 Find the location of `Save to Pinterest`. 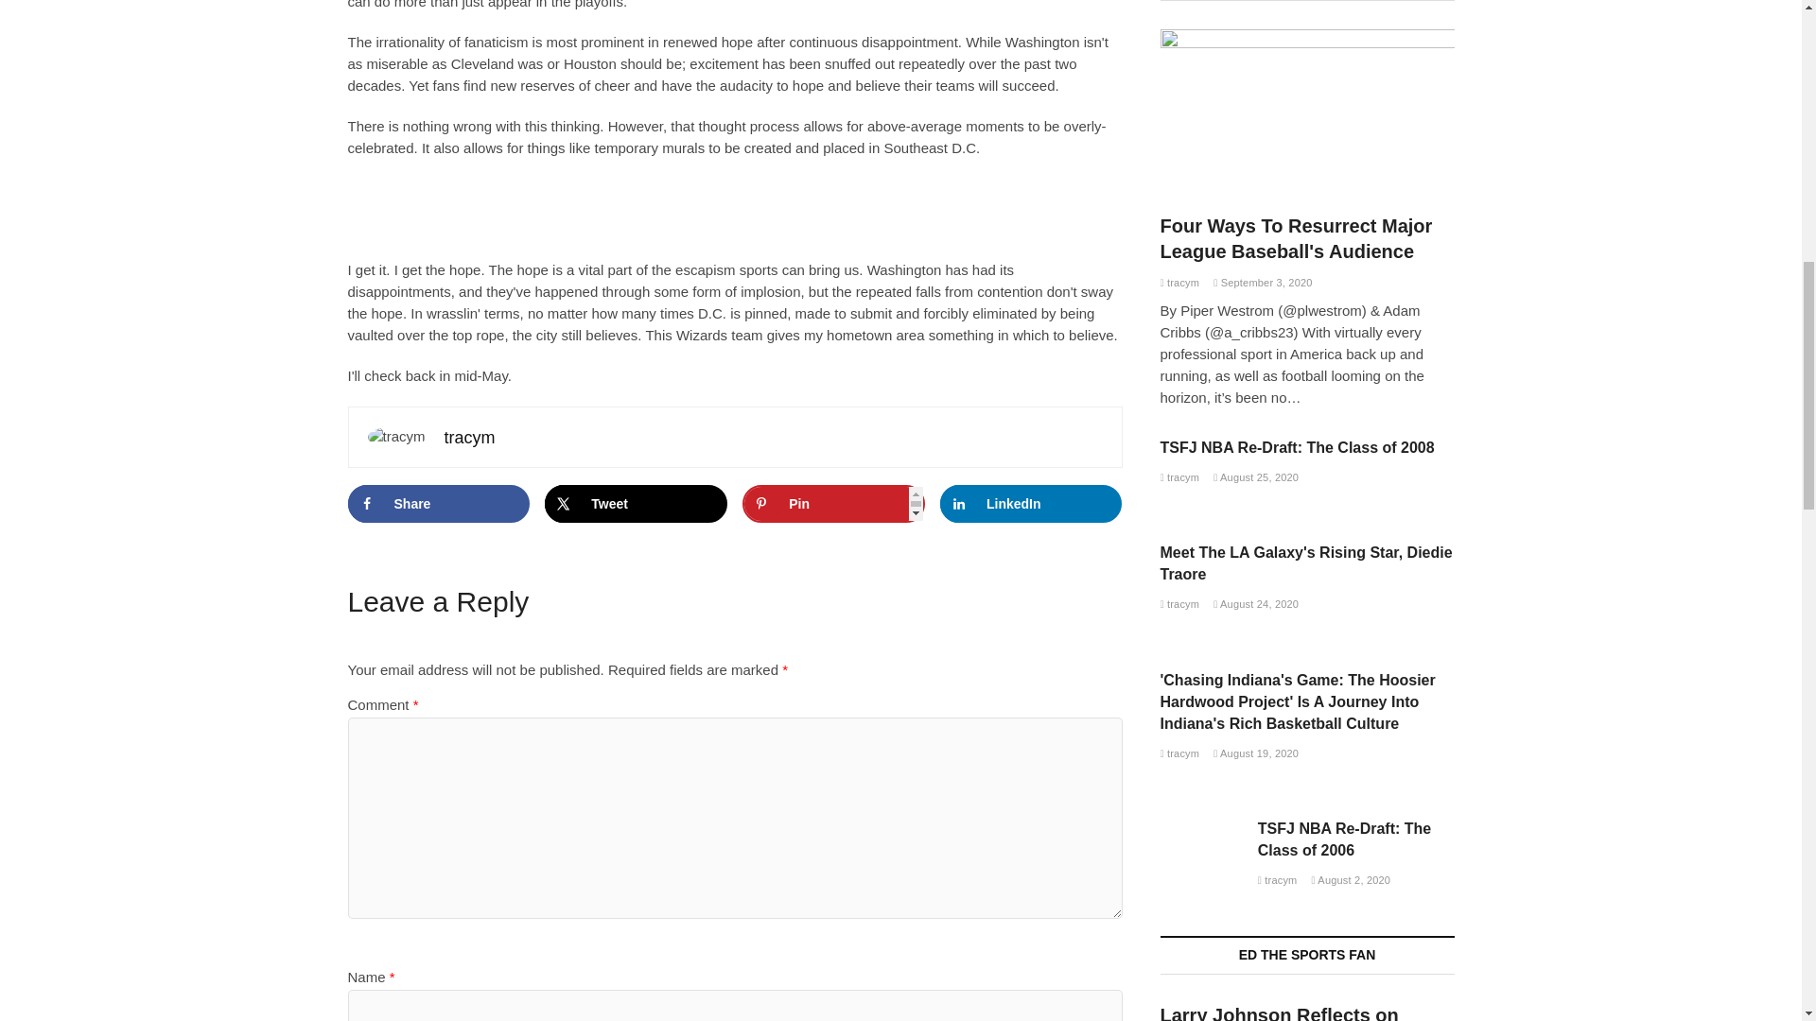

Save to Pinterest is located at coordinates (833, 503).